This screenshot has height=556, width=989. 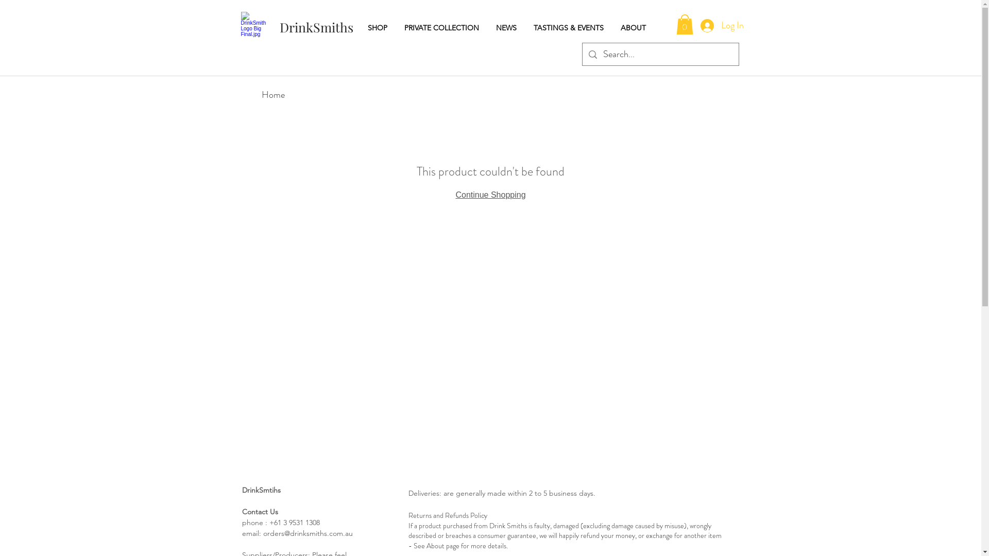 I want to click on SHOP, so click(x=381, y=28).